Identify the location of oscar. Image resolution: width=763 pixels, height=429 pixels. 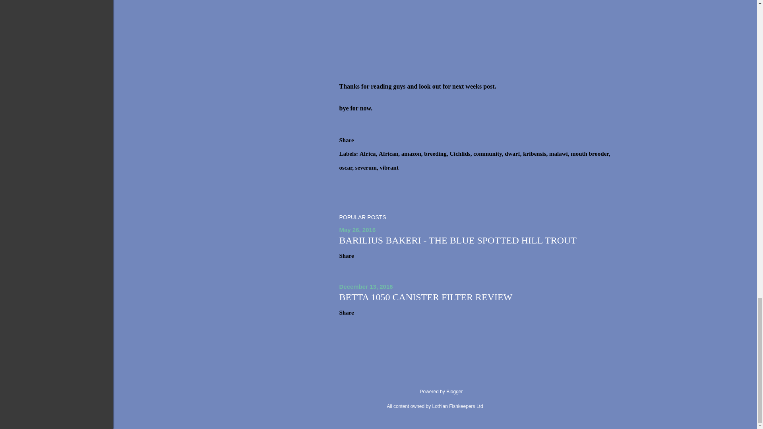
(347, 168).